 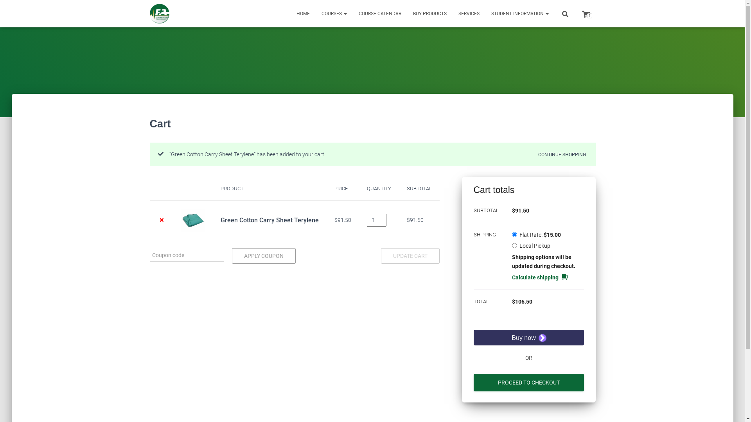 What do you see at coordinates (469, 14) in the screenshot?
I see `SERVICES` at bounding box center [469, 14].